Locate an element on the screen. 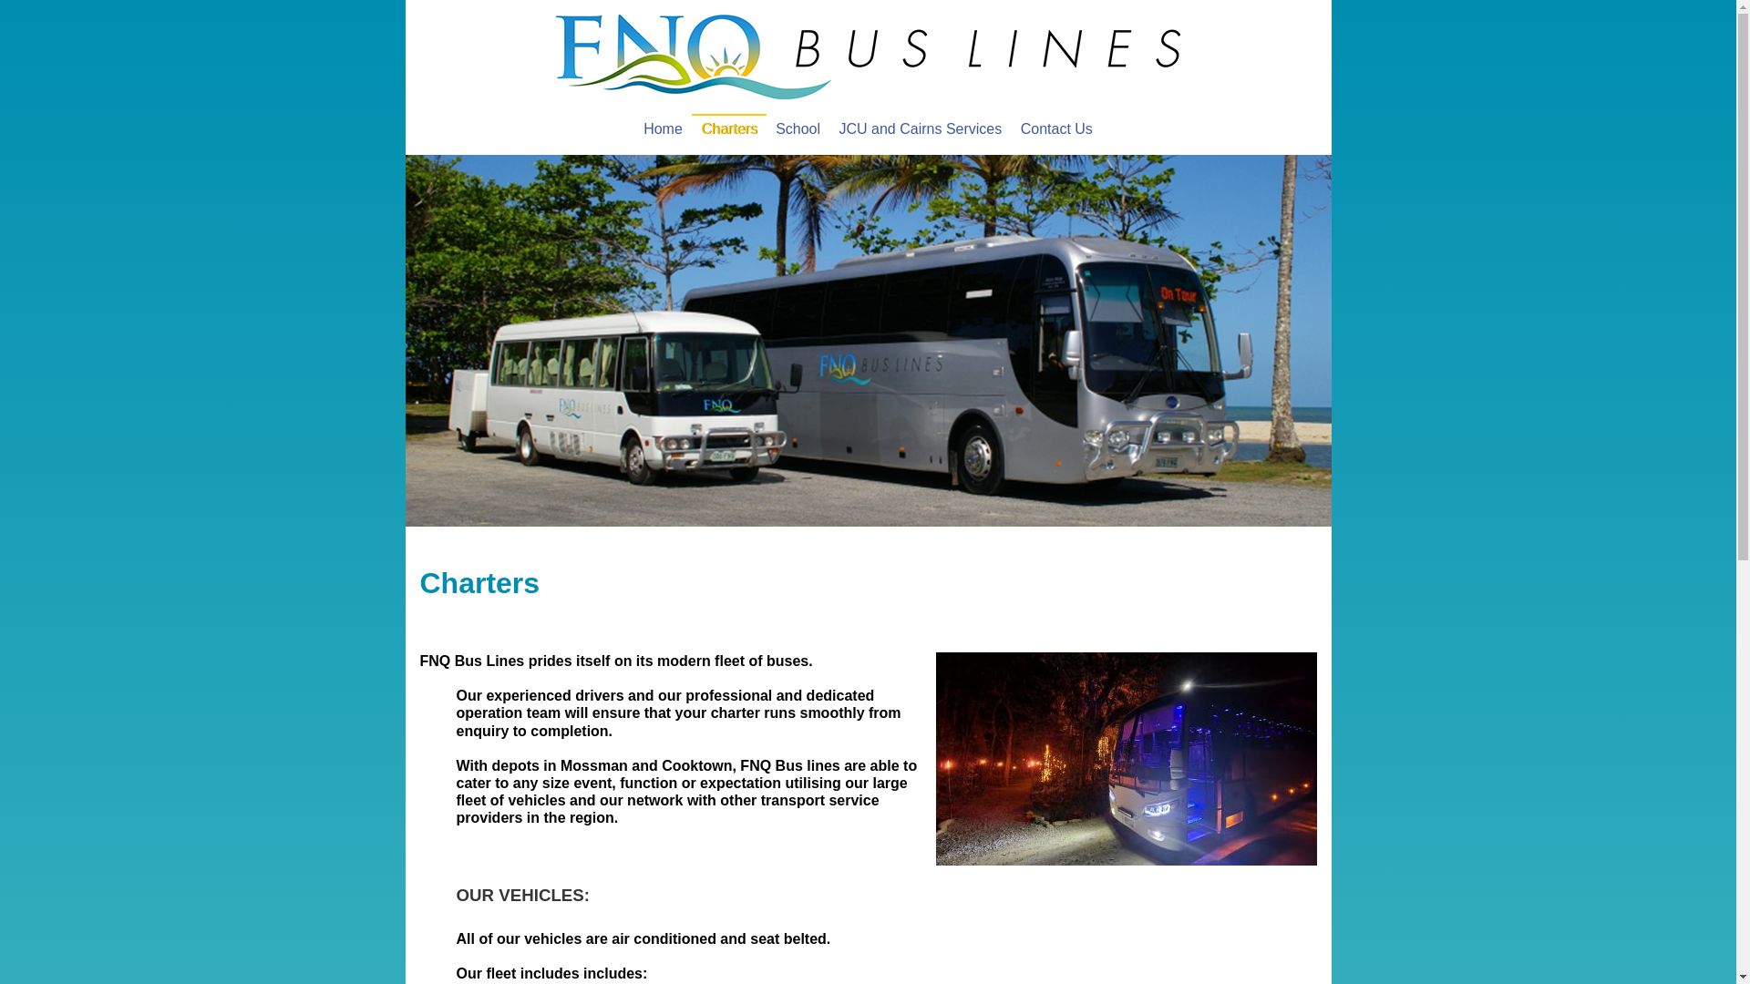 The image size is (1750, 984). Home is located at coordinates (664, 129).